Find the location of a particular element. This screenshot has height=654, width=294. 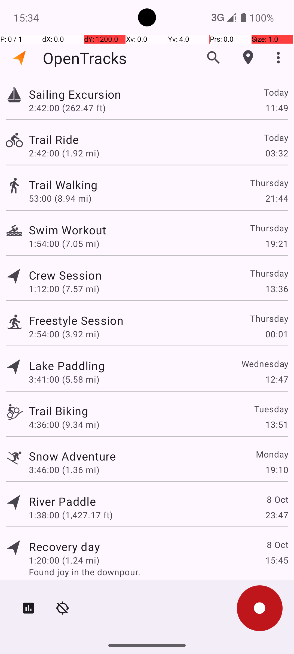

12:47 is located at coordinates (277, 379).